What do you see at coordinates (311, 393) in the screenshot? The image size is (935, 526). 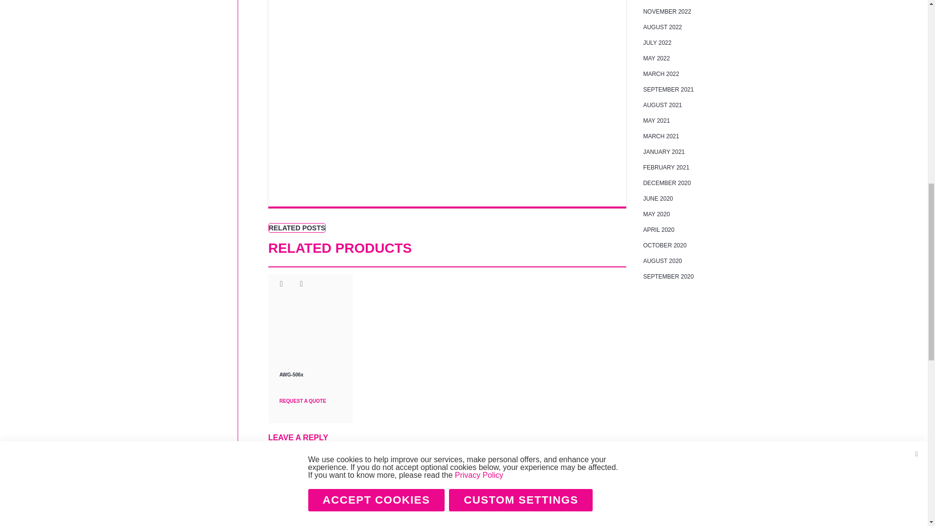 I see `Request a Quote` at bounding box center [311, 393].